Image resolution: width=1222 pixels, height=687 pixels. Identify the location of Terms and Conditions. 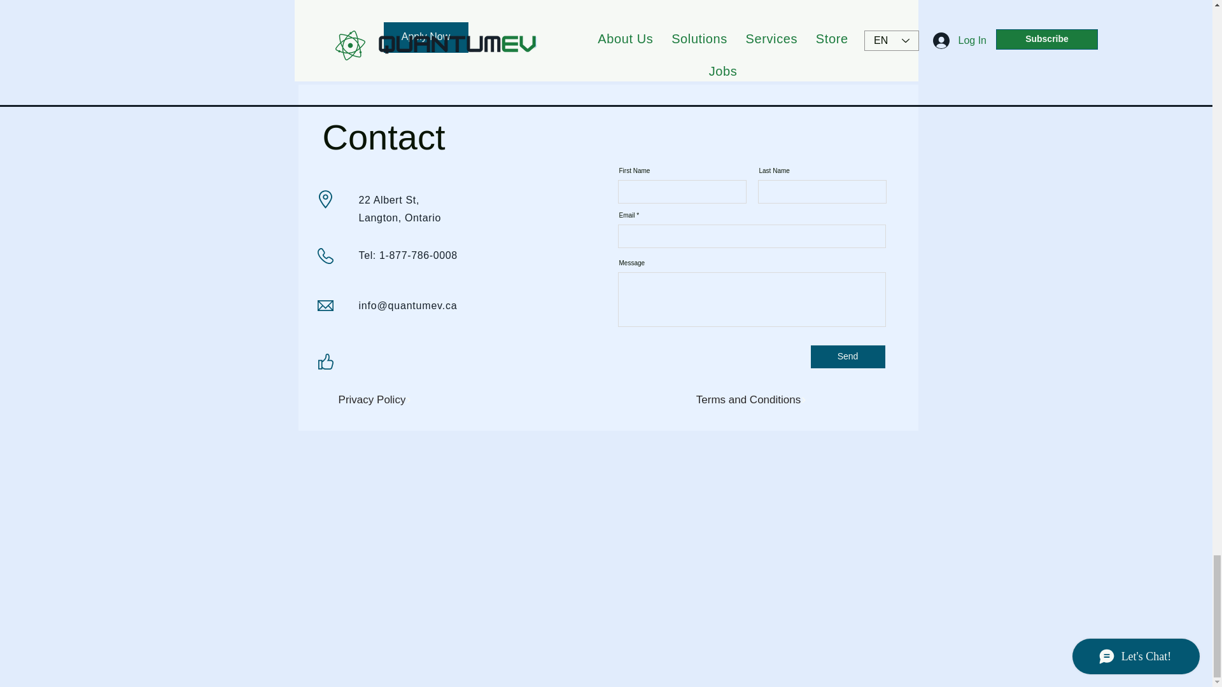
(751, 400).